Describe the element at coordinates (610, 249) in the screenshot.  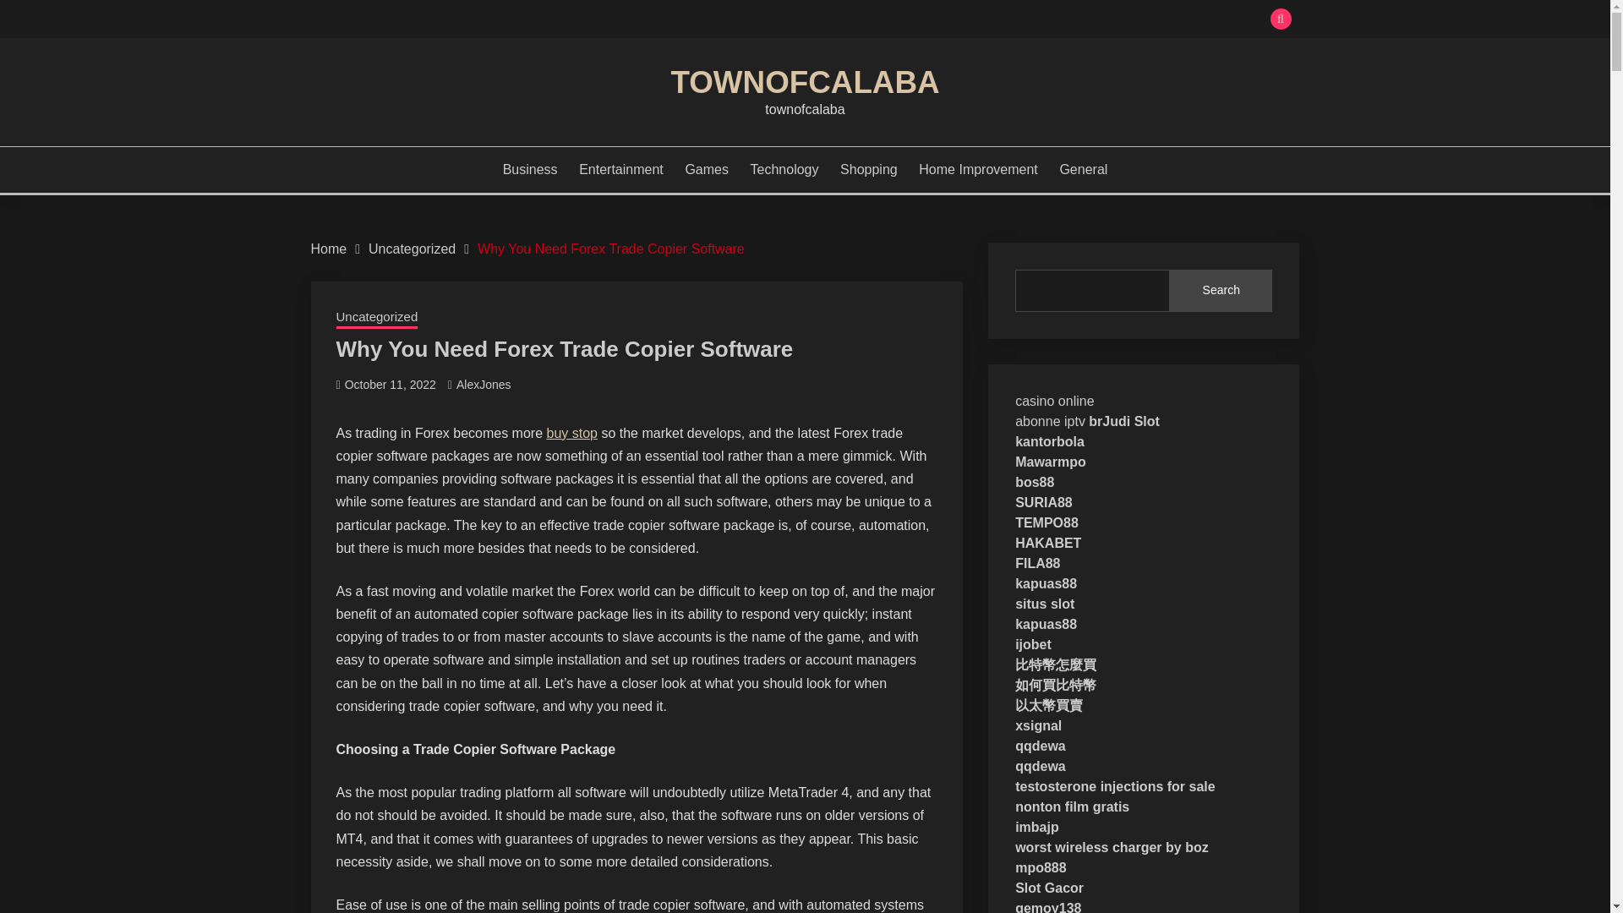
I see `Why You Need Forex Trade Copier Software` at that location.